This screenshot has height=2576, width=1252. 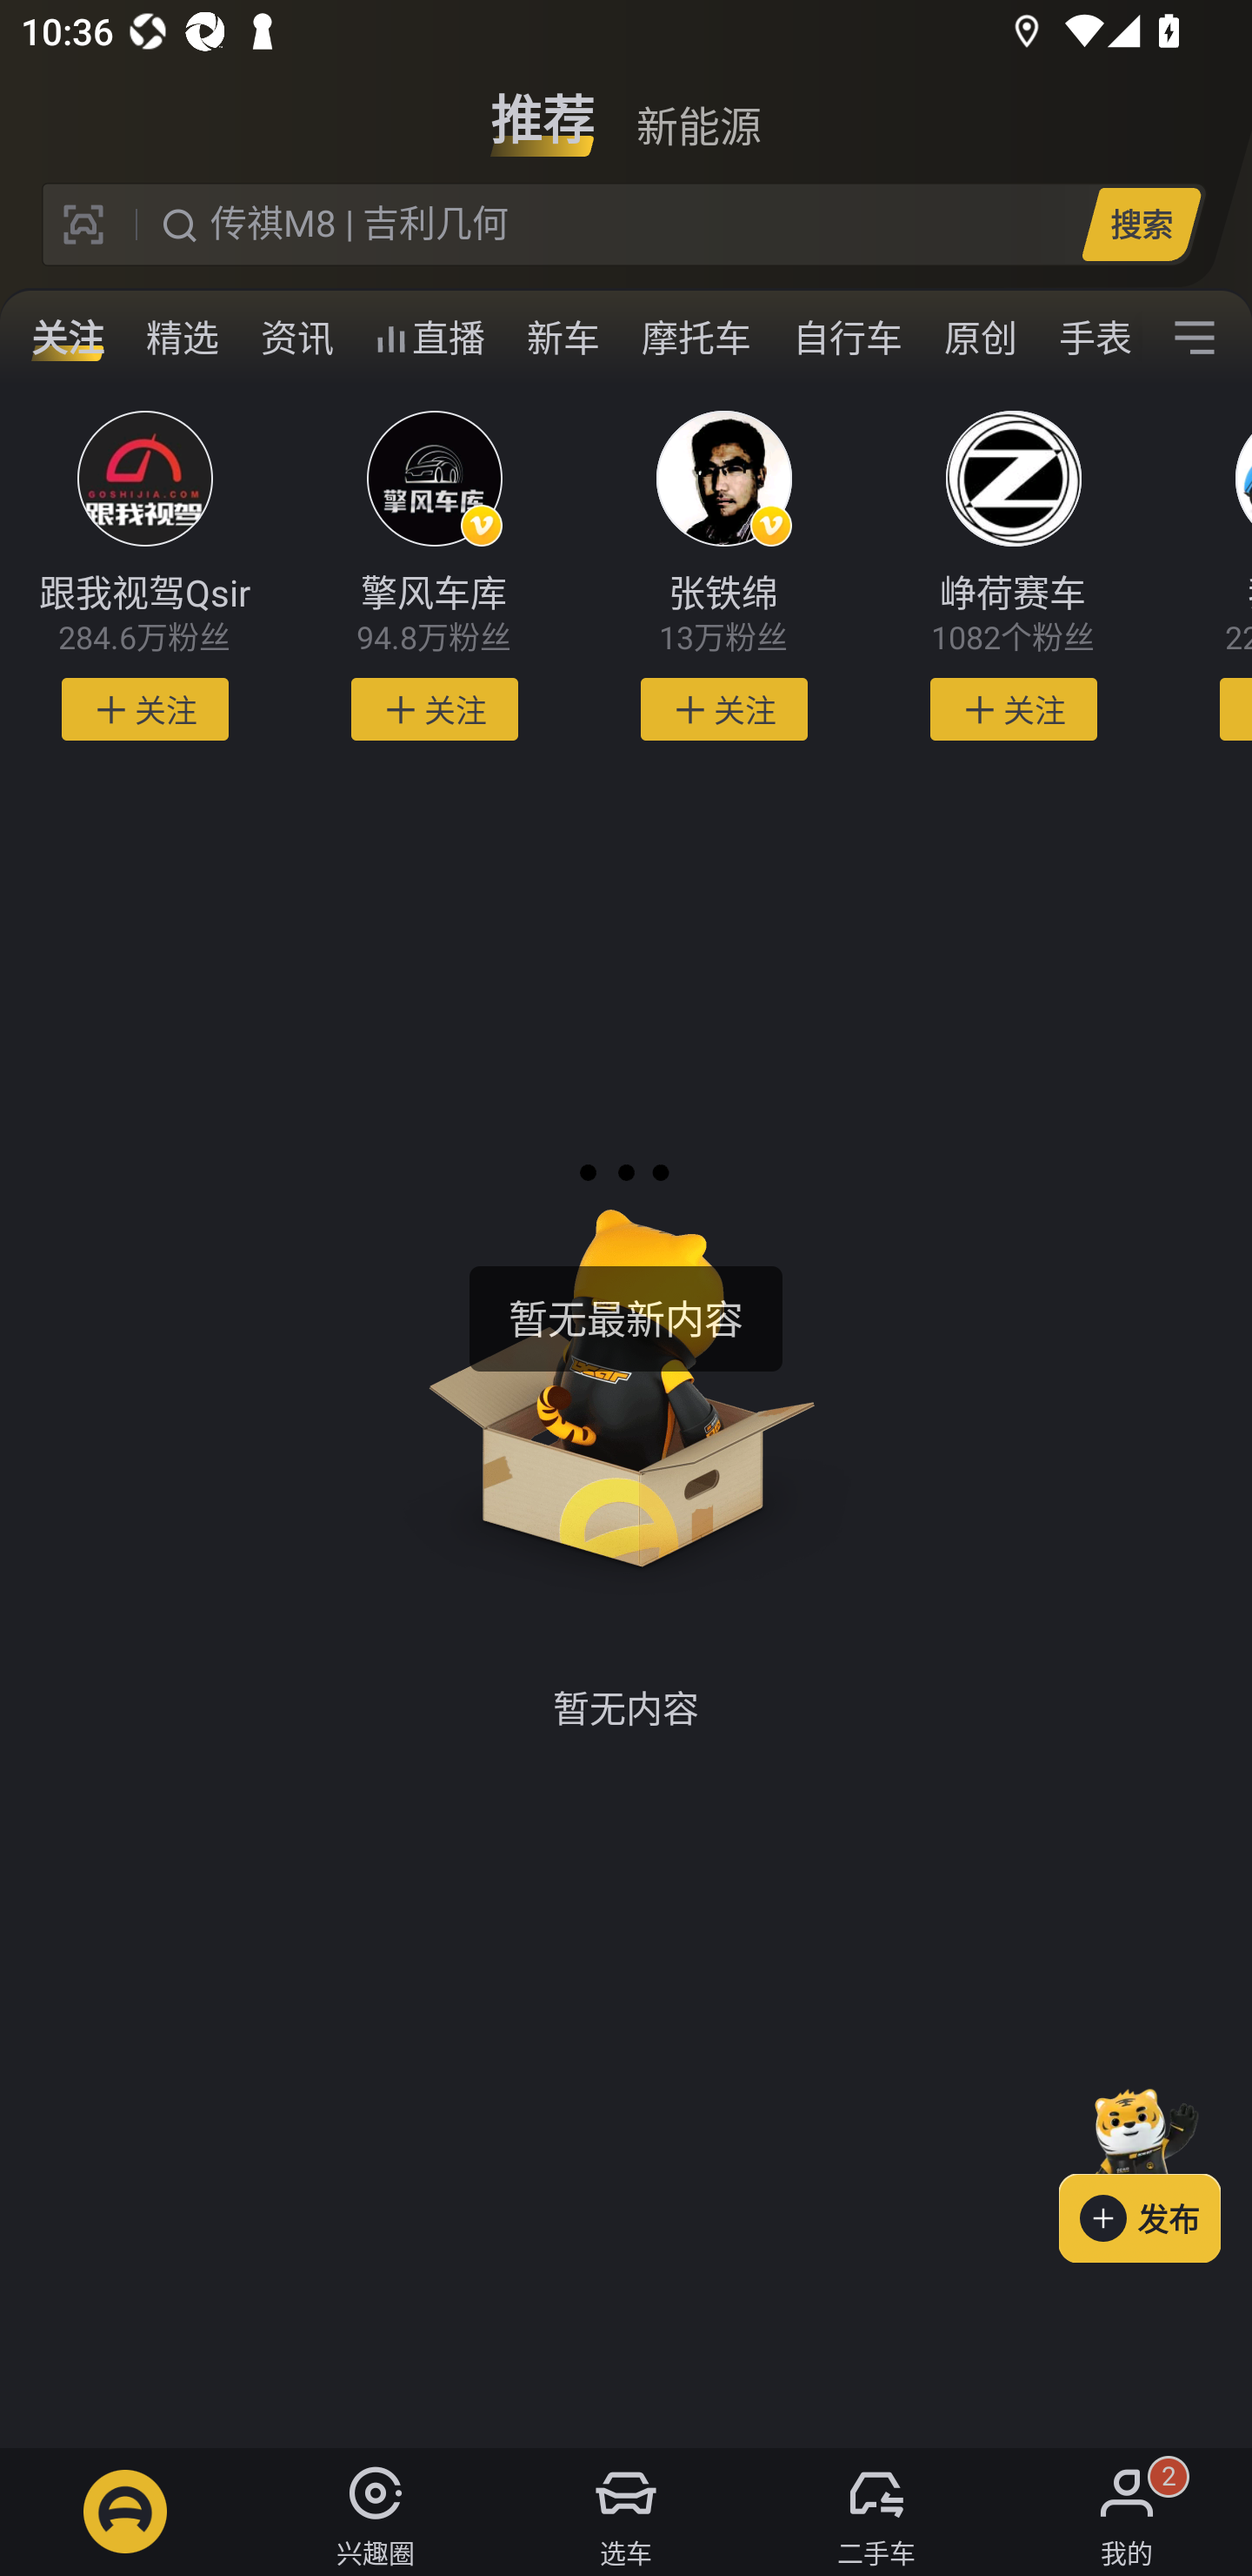 I want to click on 发布, so click(x=1155, y=2170).